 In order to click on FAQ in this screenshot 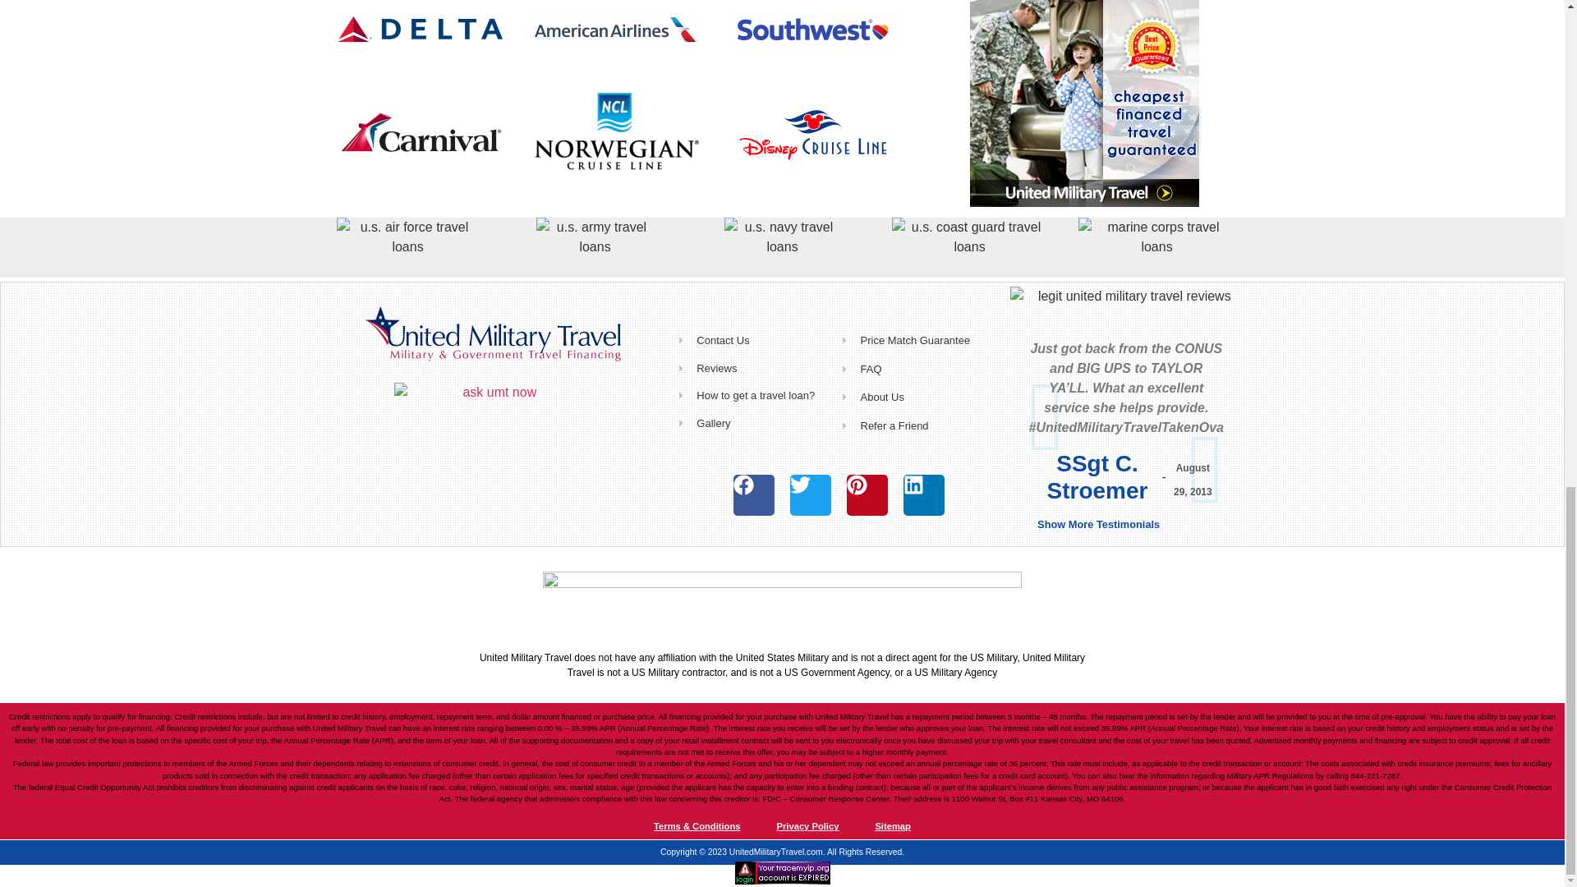, I will do `click(920, 370)`.